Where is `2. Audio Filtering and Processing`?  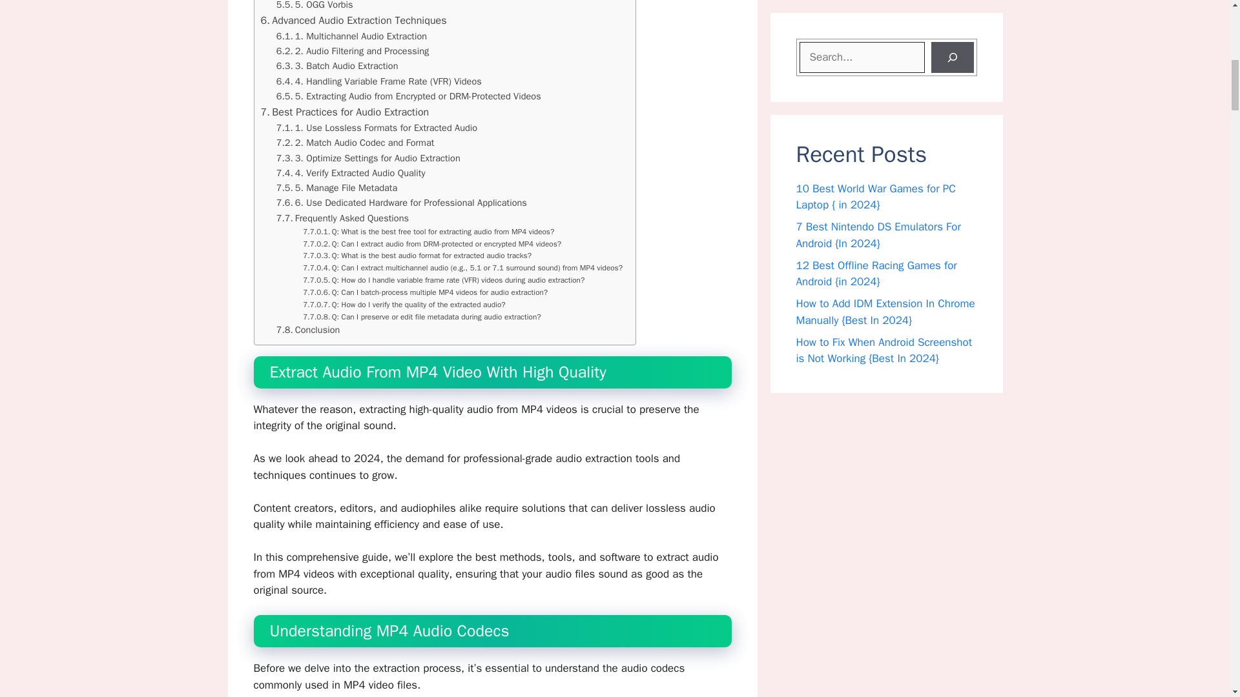
2. Audio Filtering and Processing is located at coordinates (353, 51).